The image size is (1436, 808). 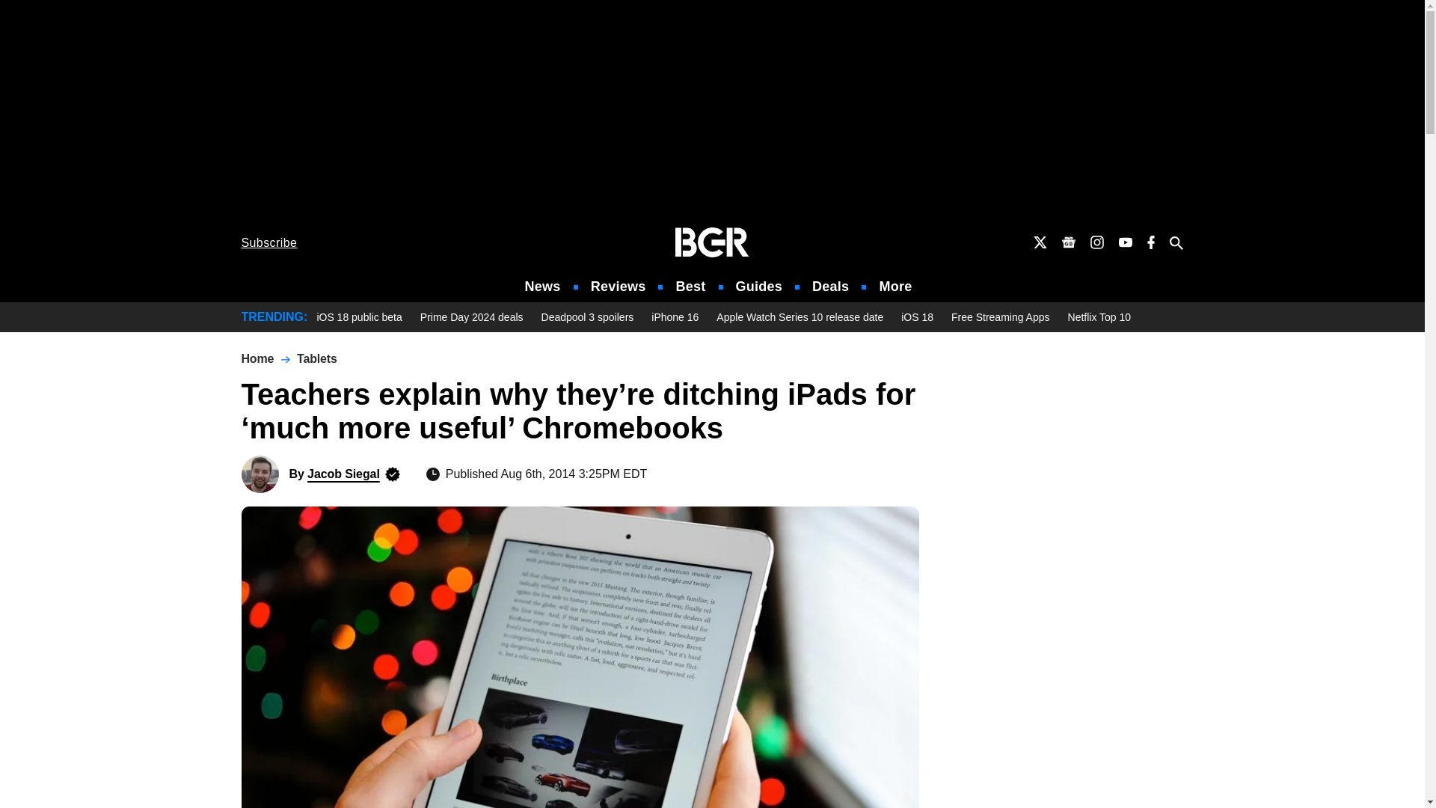 What do you see at coordinates (269, 242) in the screenshot?
I see `Subscribe` at bounding box center [269, 242].